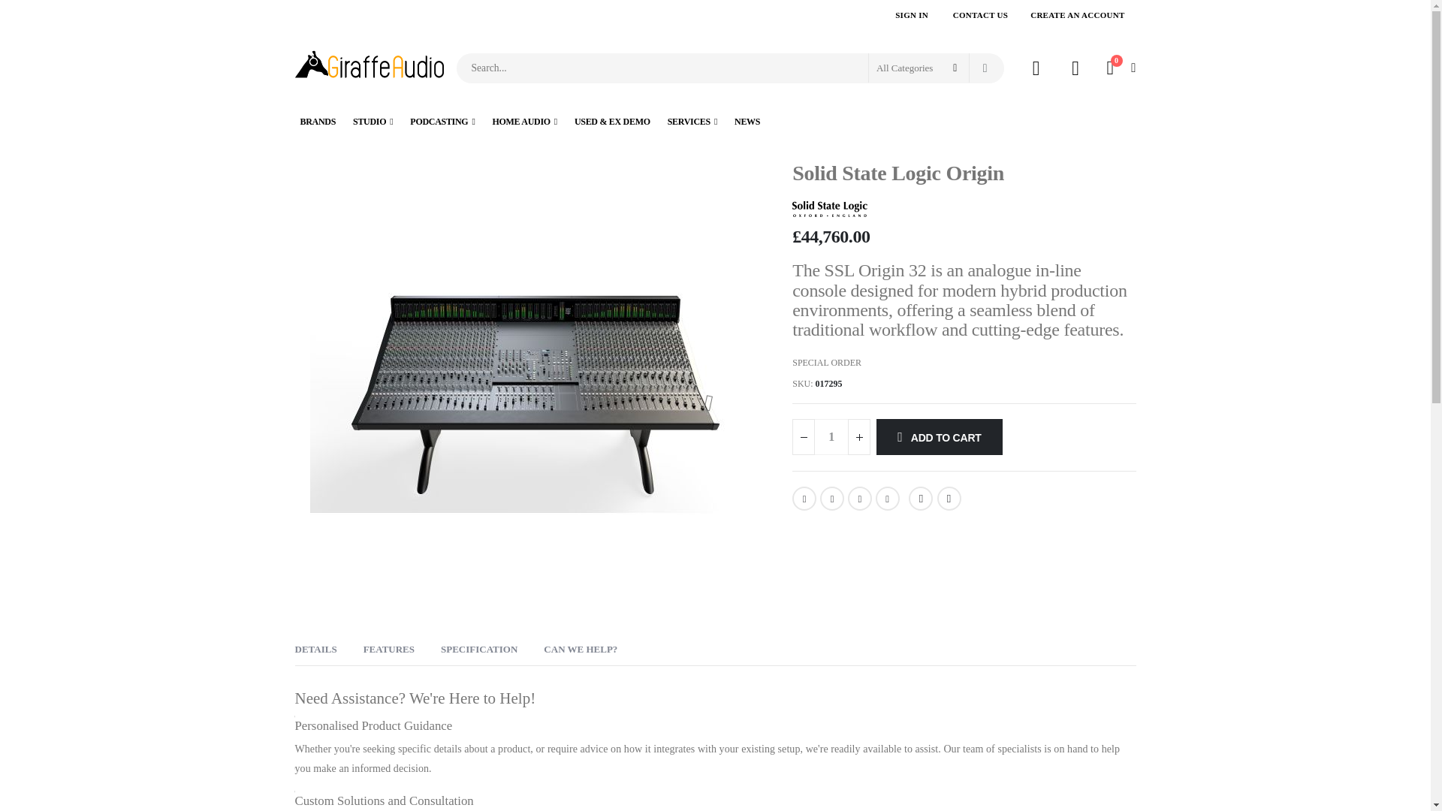 Image resolution: width=1442 pixels, height=811 pixels. Describe the element at coordinates (692, 122) in the screenshot. I see `SERVICES` at that location.